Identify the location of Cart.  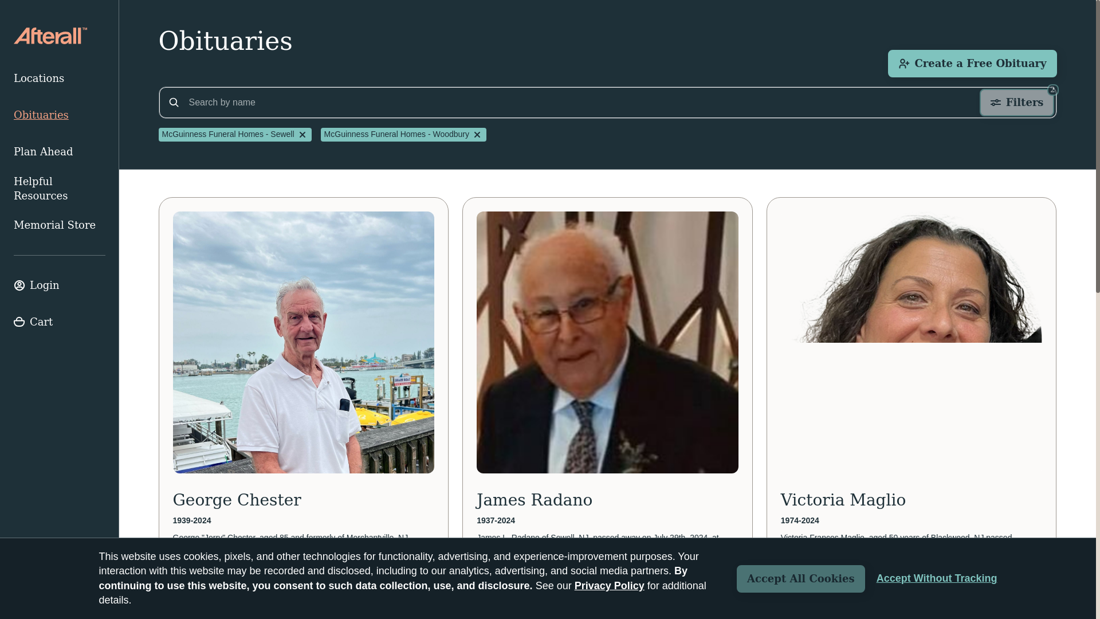
(60, 322).